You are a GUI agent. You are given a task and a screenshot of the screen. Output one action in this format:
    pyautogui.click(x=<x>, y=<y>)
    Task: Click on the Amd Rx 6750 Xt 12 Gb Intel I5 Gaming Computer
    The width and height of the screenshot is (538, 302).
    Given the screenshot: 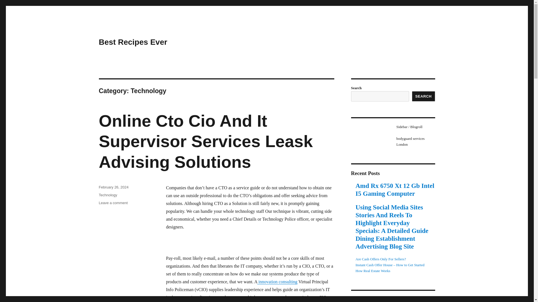 What is the action you would take?
    pyautogui.click(x=395, y=190)
    